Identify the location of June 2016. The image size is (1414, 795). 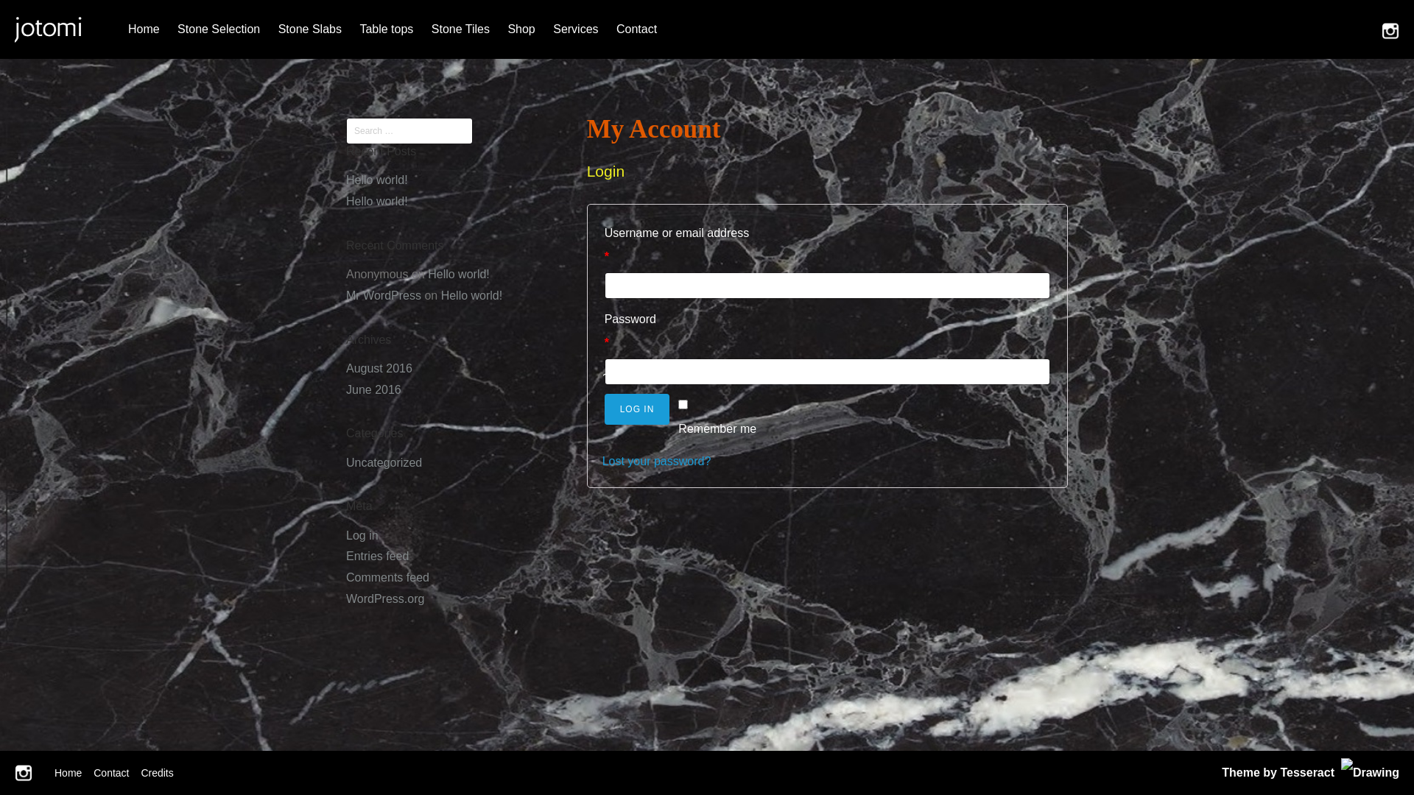
(374, 390).